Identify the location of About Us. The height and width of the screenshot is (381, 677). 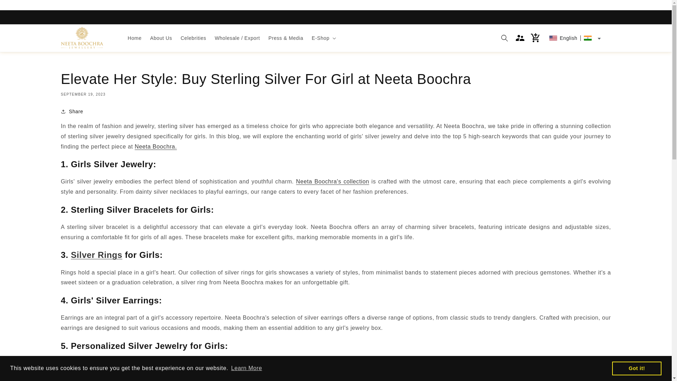
(161, 38).